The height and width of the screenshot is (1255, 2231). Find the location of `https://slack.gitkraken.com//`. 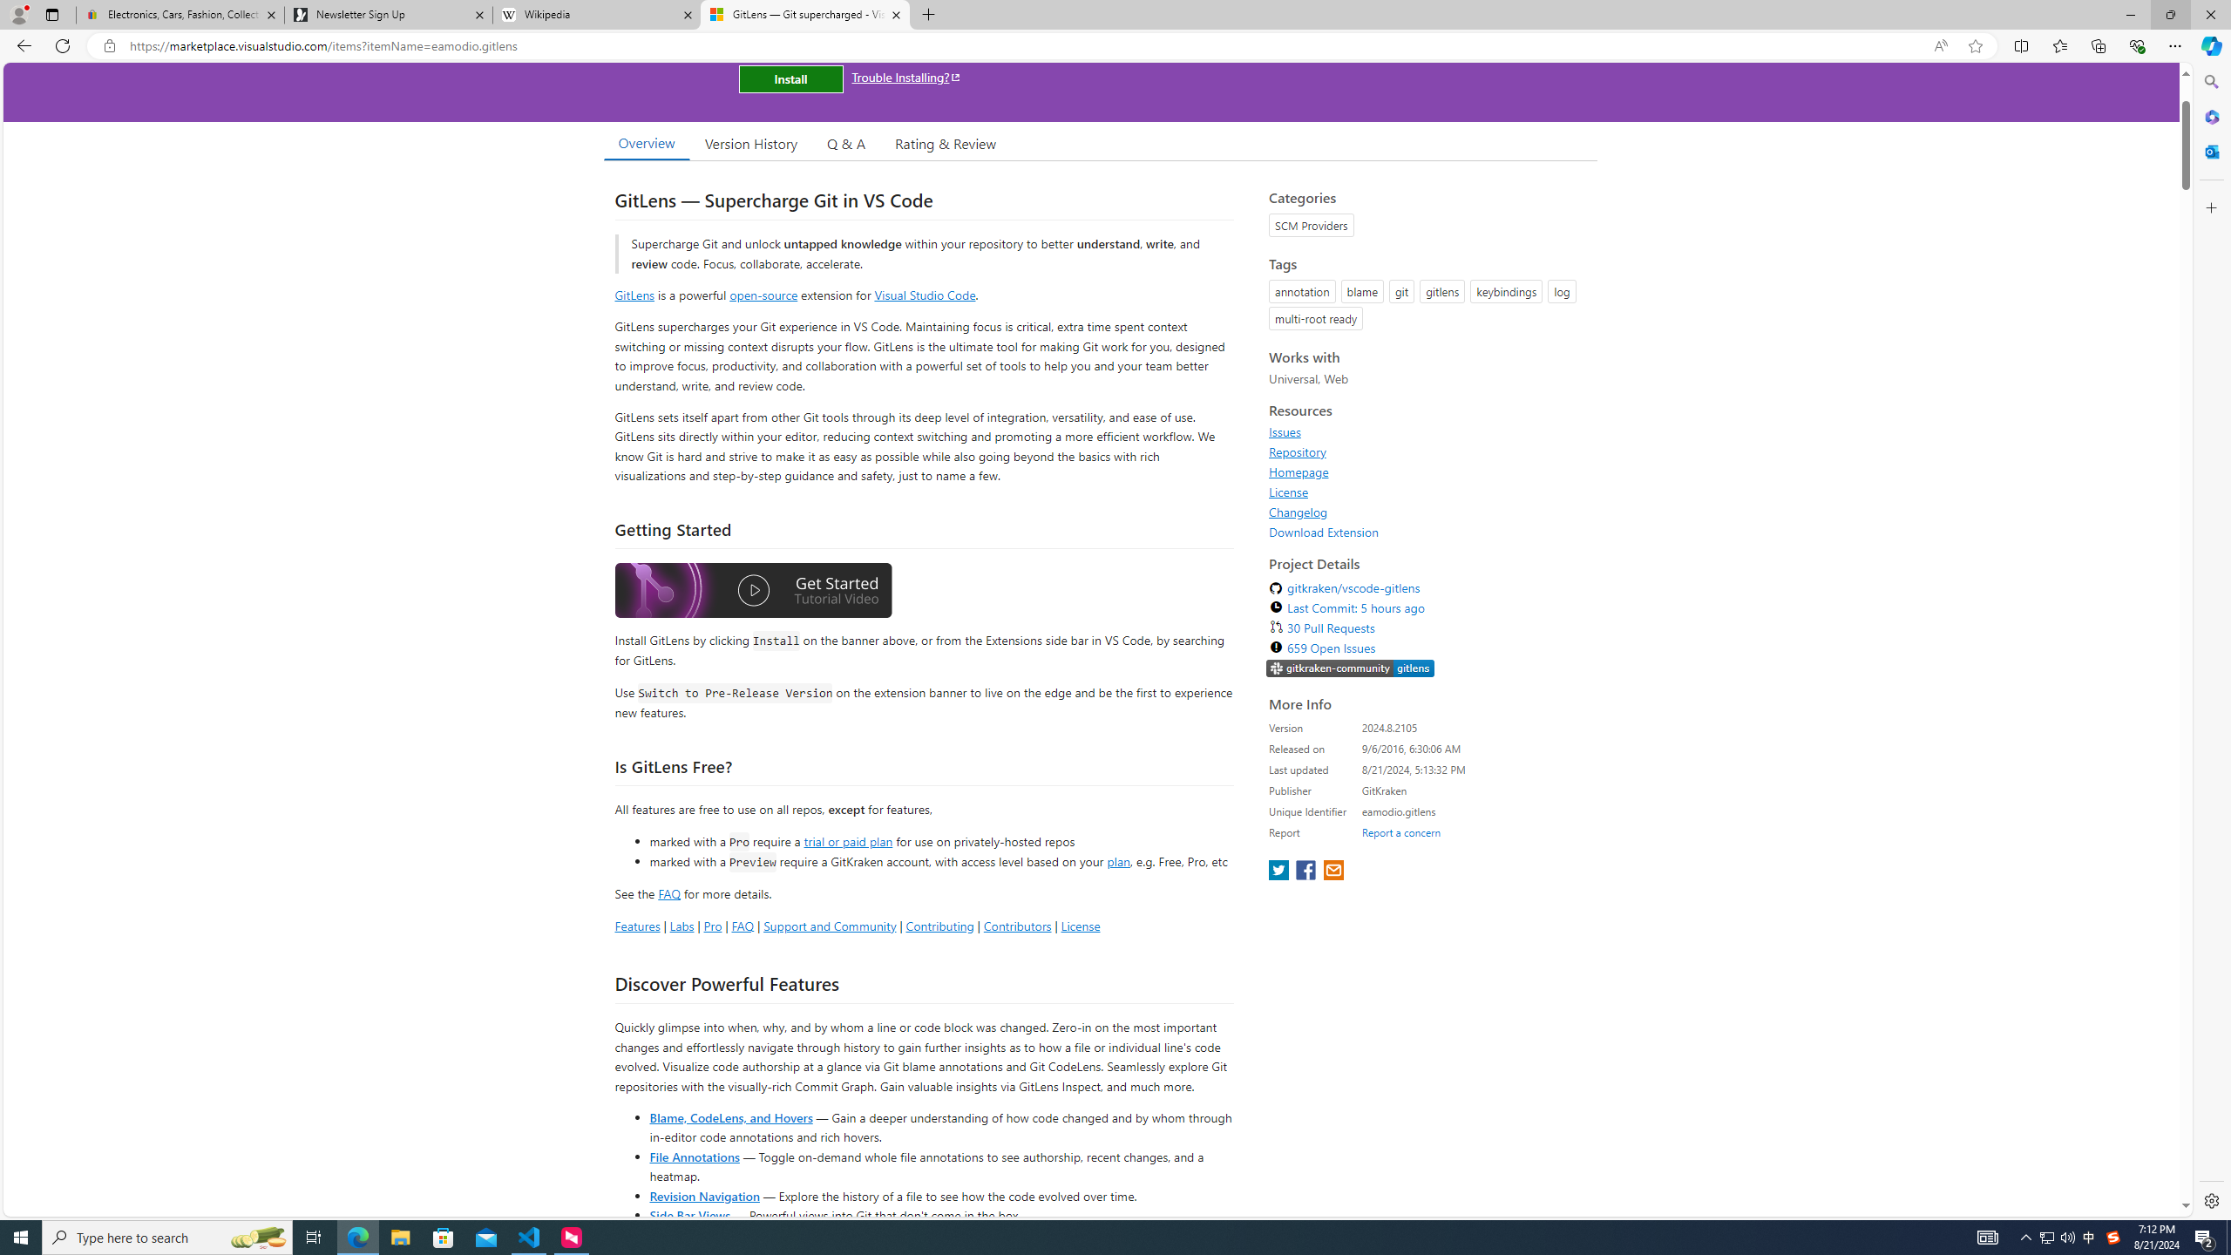

https://slack.gitkraken.com// is located at coordinates (1351, 669).